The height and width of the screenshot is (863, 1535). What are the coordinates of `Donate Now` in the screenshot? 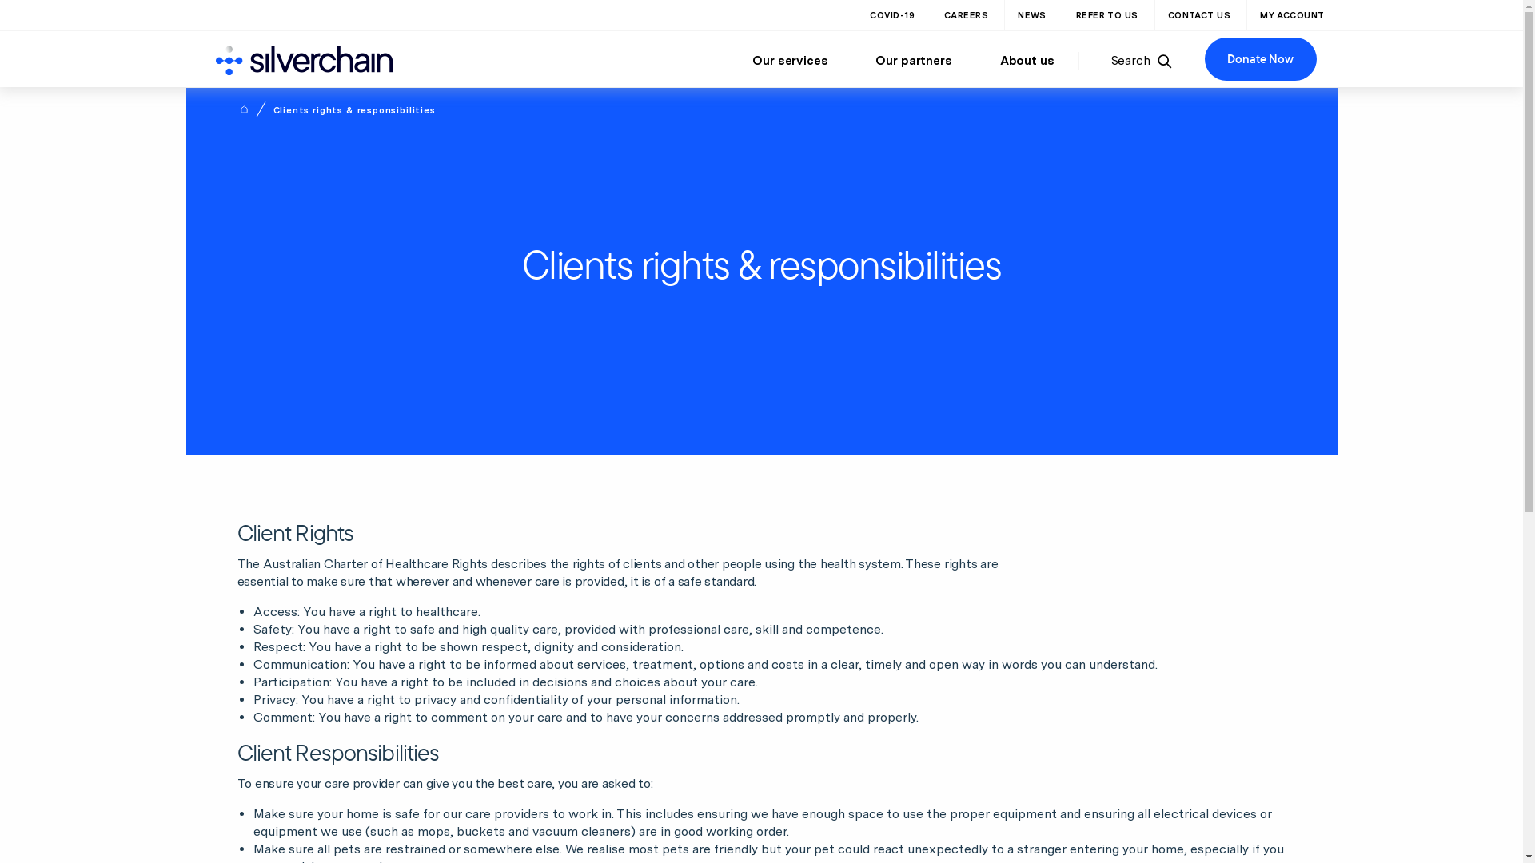 It's located at (1260, 59).